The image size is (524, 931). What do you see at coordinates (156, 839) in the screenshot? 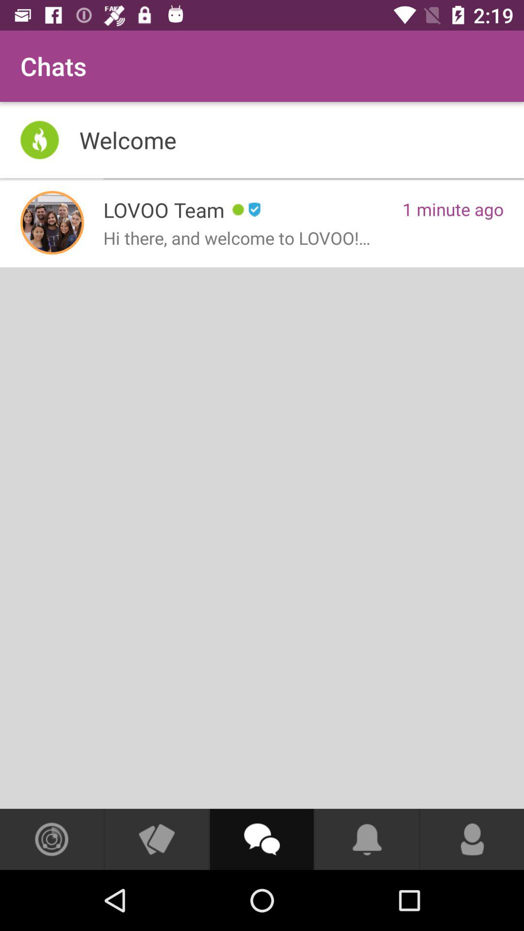
I see `click on second button from bottom left` at bounding box center [156, 839].